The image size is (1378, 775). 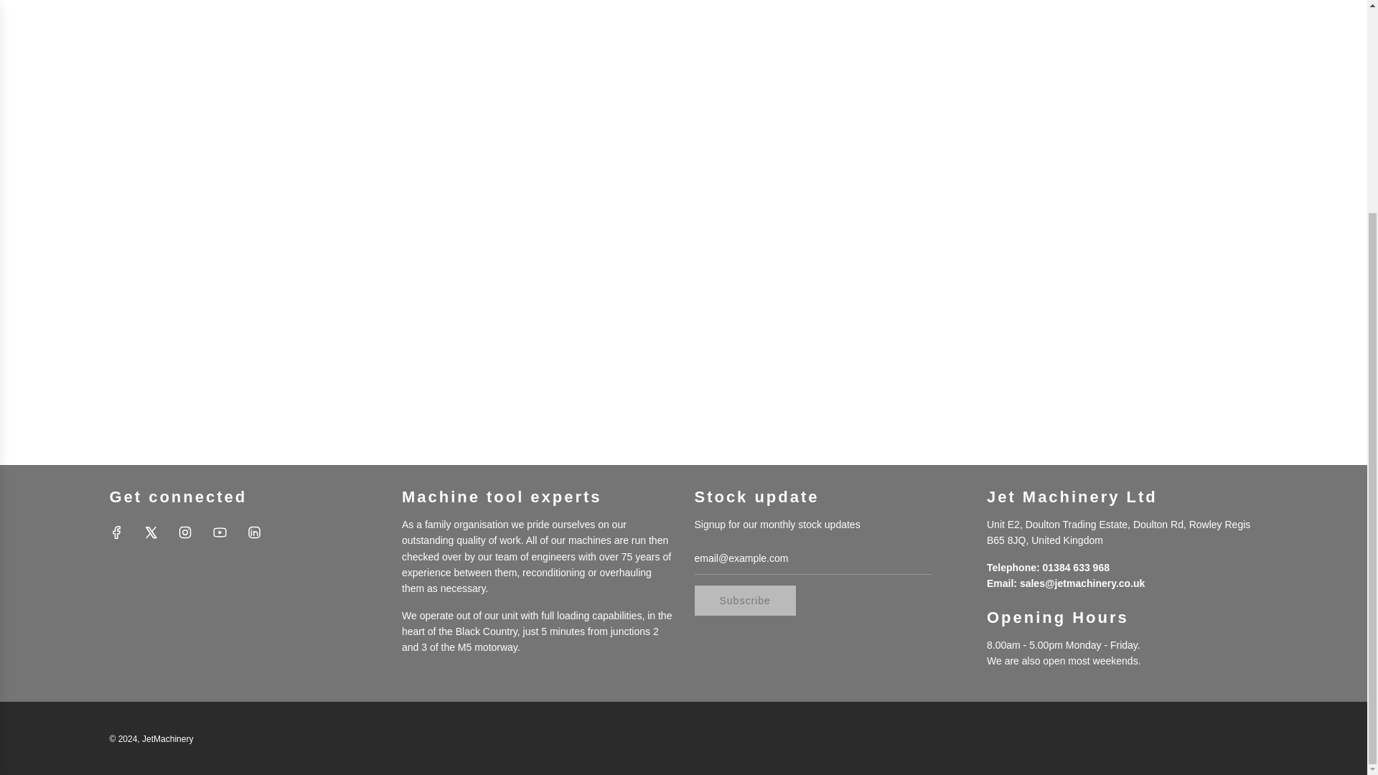 I want to click on Subscribe, so click(x=745, y=600).